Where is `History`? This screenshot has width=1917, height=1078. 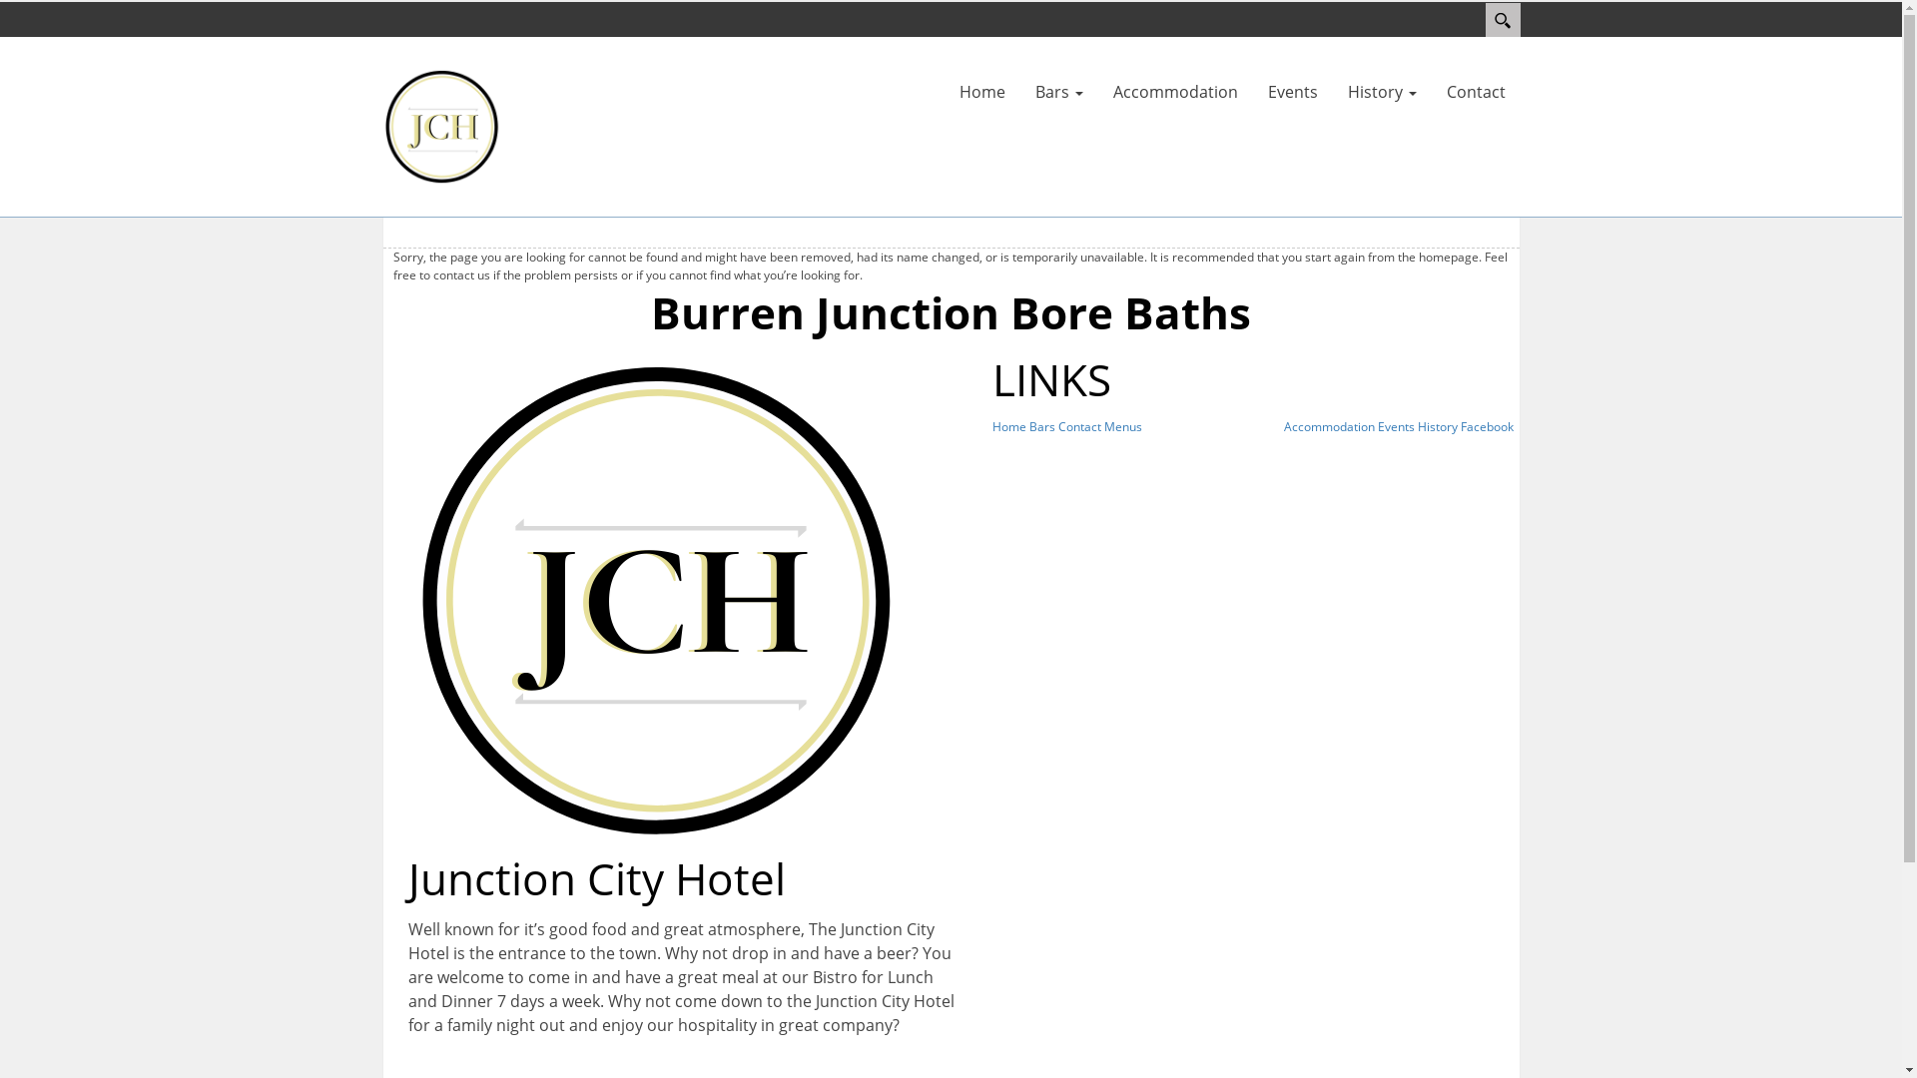
History is located at coordinates (1438, 427).